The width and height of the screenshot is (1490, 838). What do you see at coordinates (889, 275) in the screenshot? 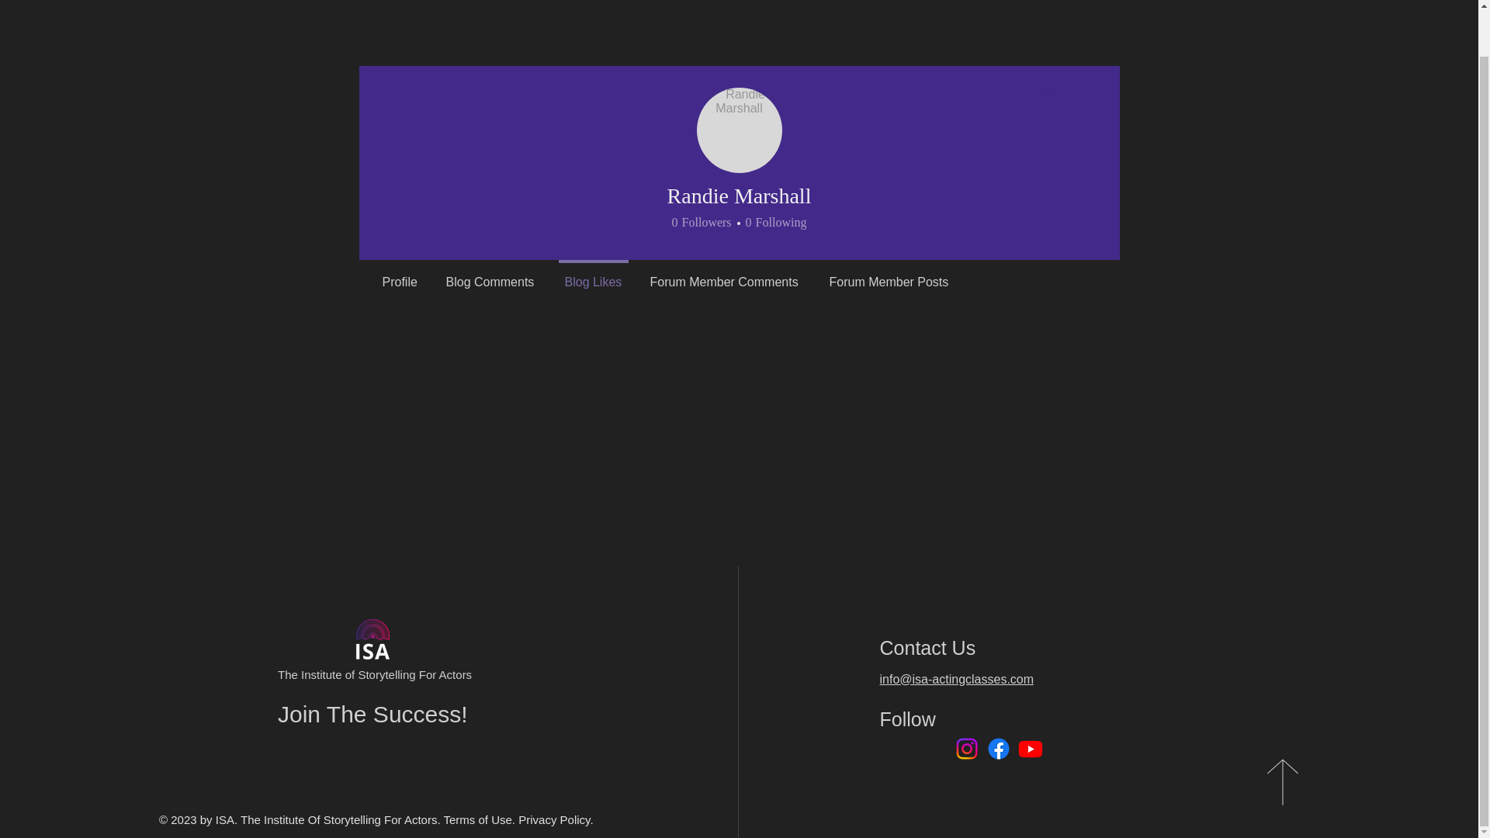
I see `Blog Likes` at bounding box center [889, 275].